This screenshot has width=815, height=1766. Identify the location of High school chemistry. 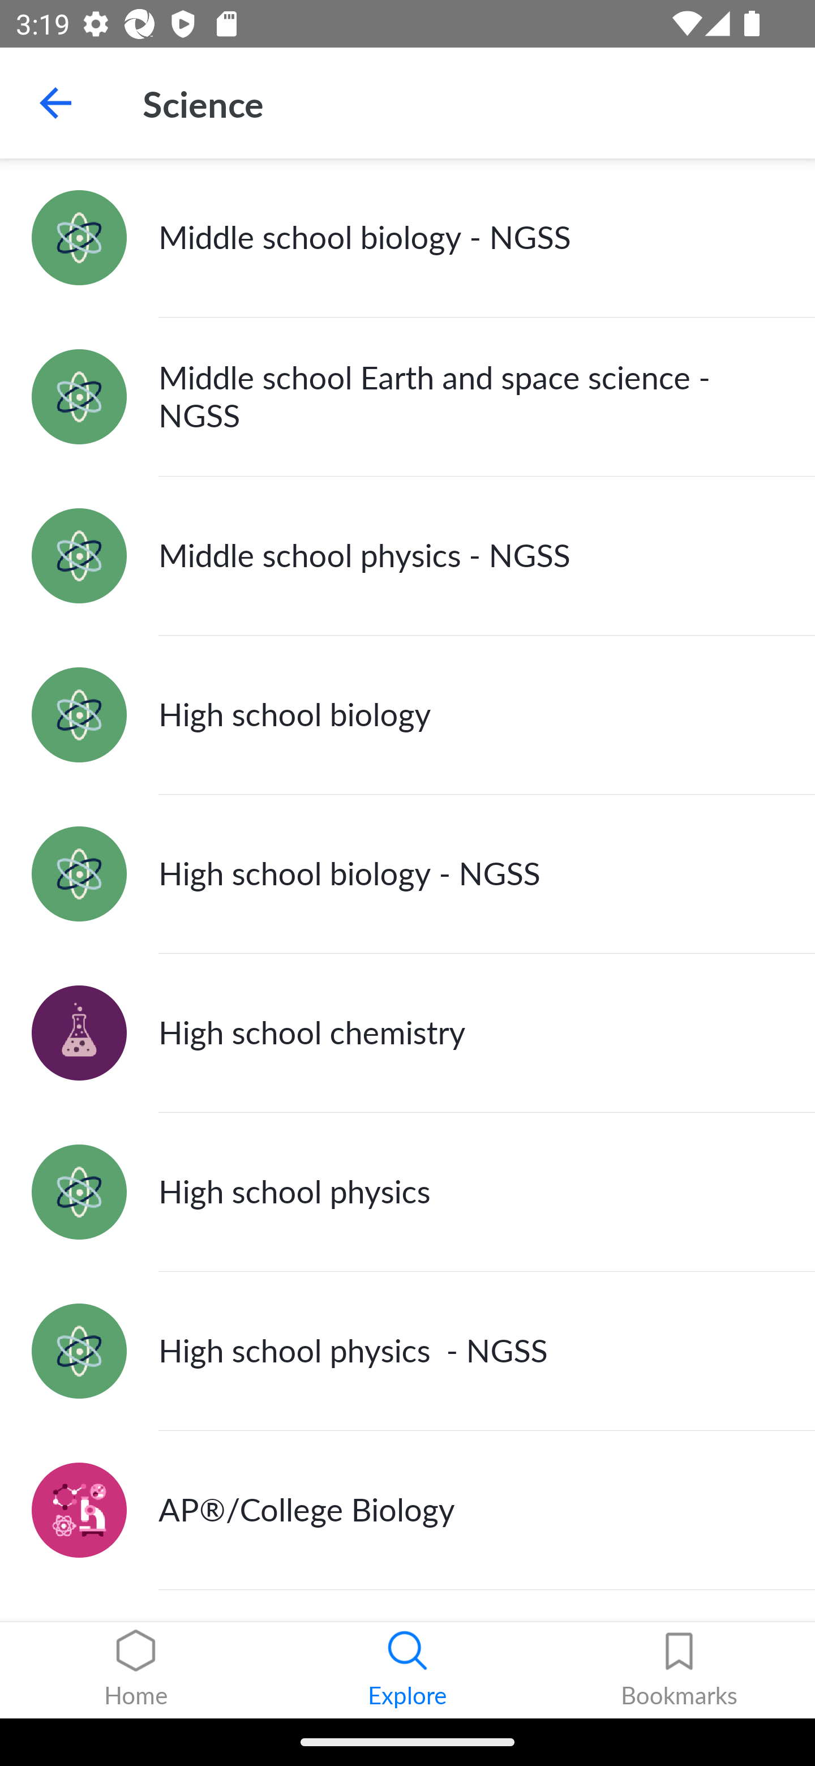
(407, 1032).